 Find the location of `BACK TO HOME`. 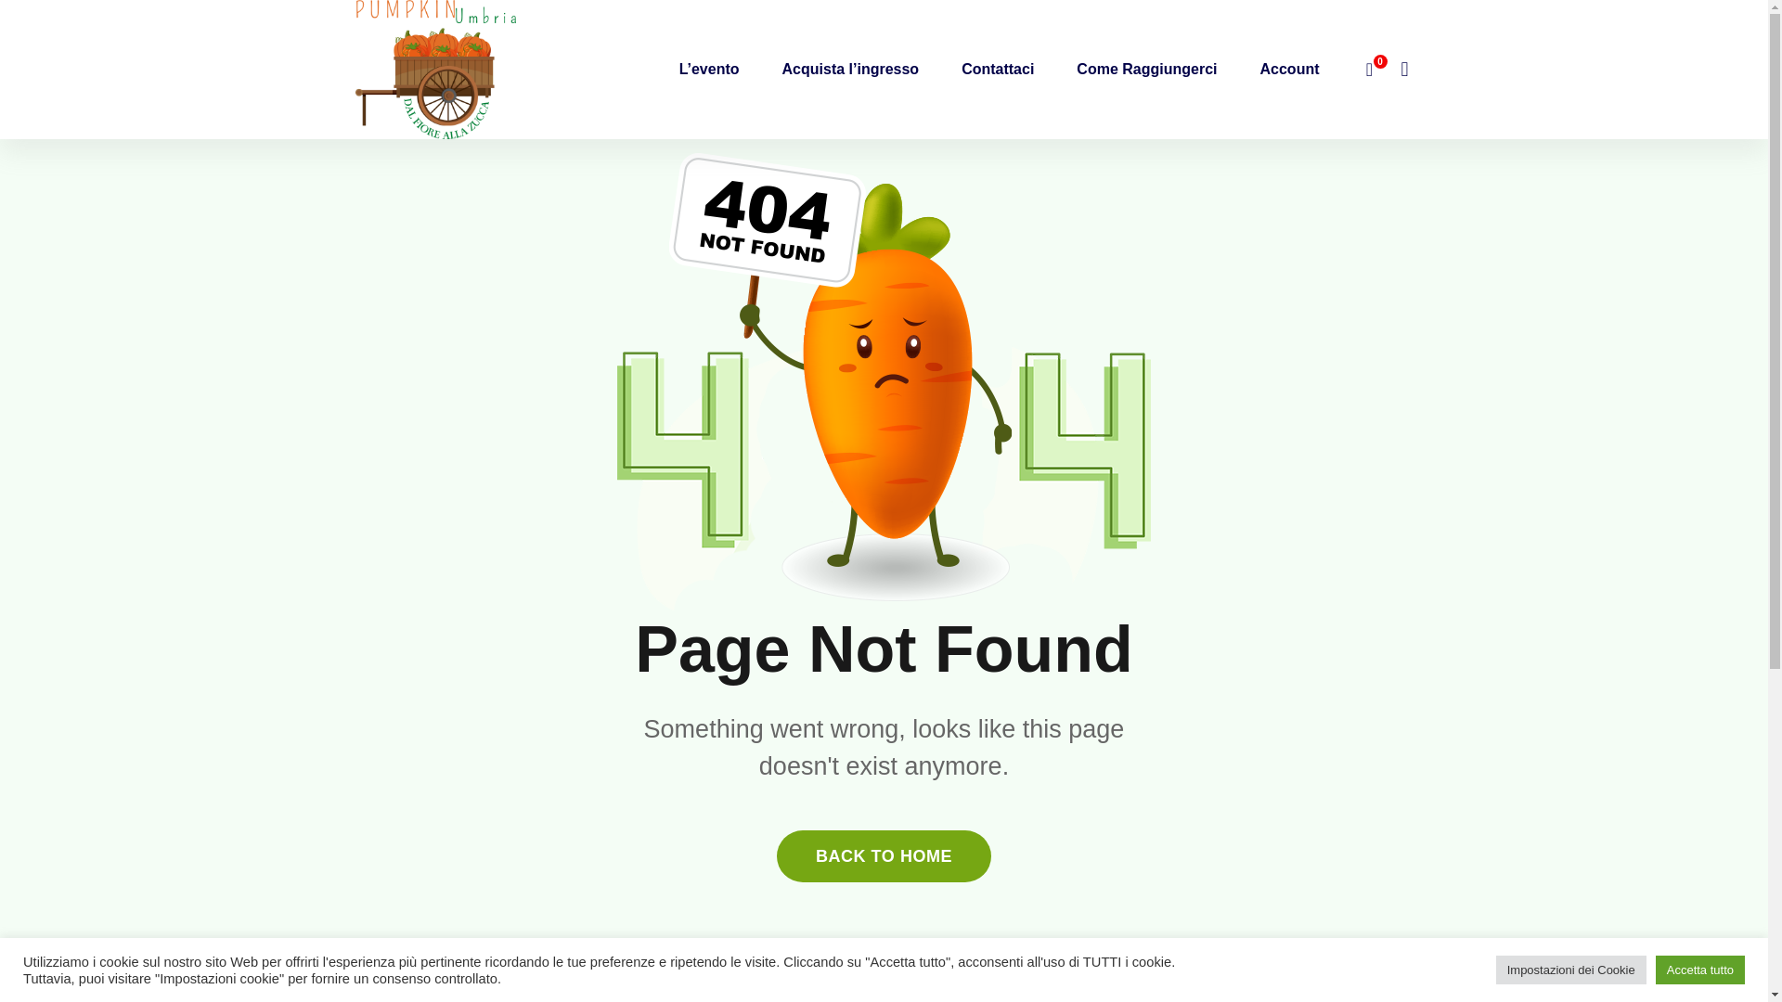

BACK TO HOME is located at coordinates (884, 856).